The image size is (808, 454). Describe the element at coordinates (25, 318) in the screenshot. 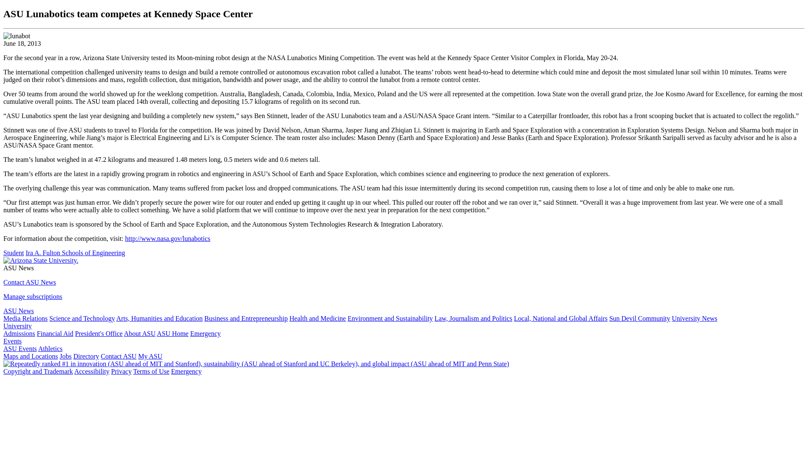

I see `Media Relations` at that location.